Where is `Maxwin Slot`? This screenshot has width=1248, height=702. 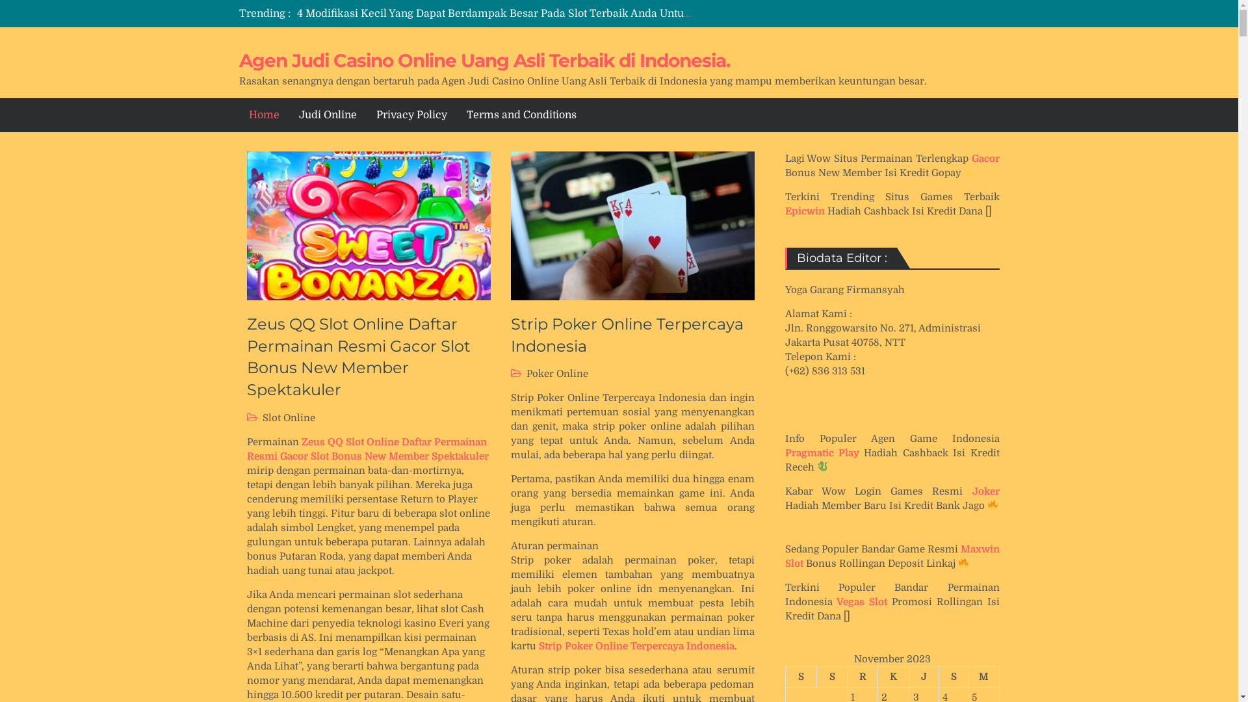
Maxwin Slot is located at coordinates (892, 556).